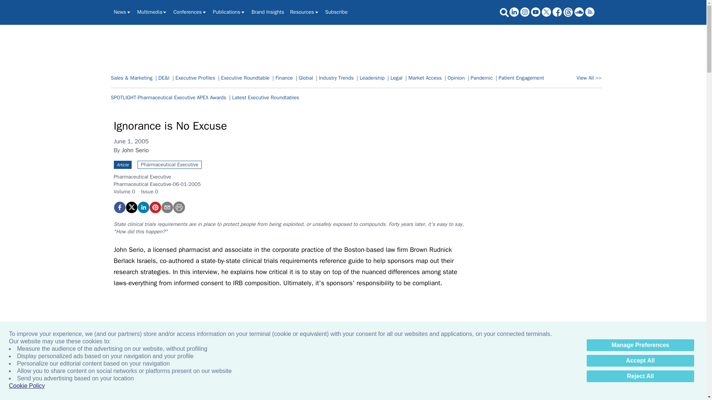 This screenshot has width=712, height=400. I want to click on Ignorance is No Excuse, so click(155, 207).